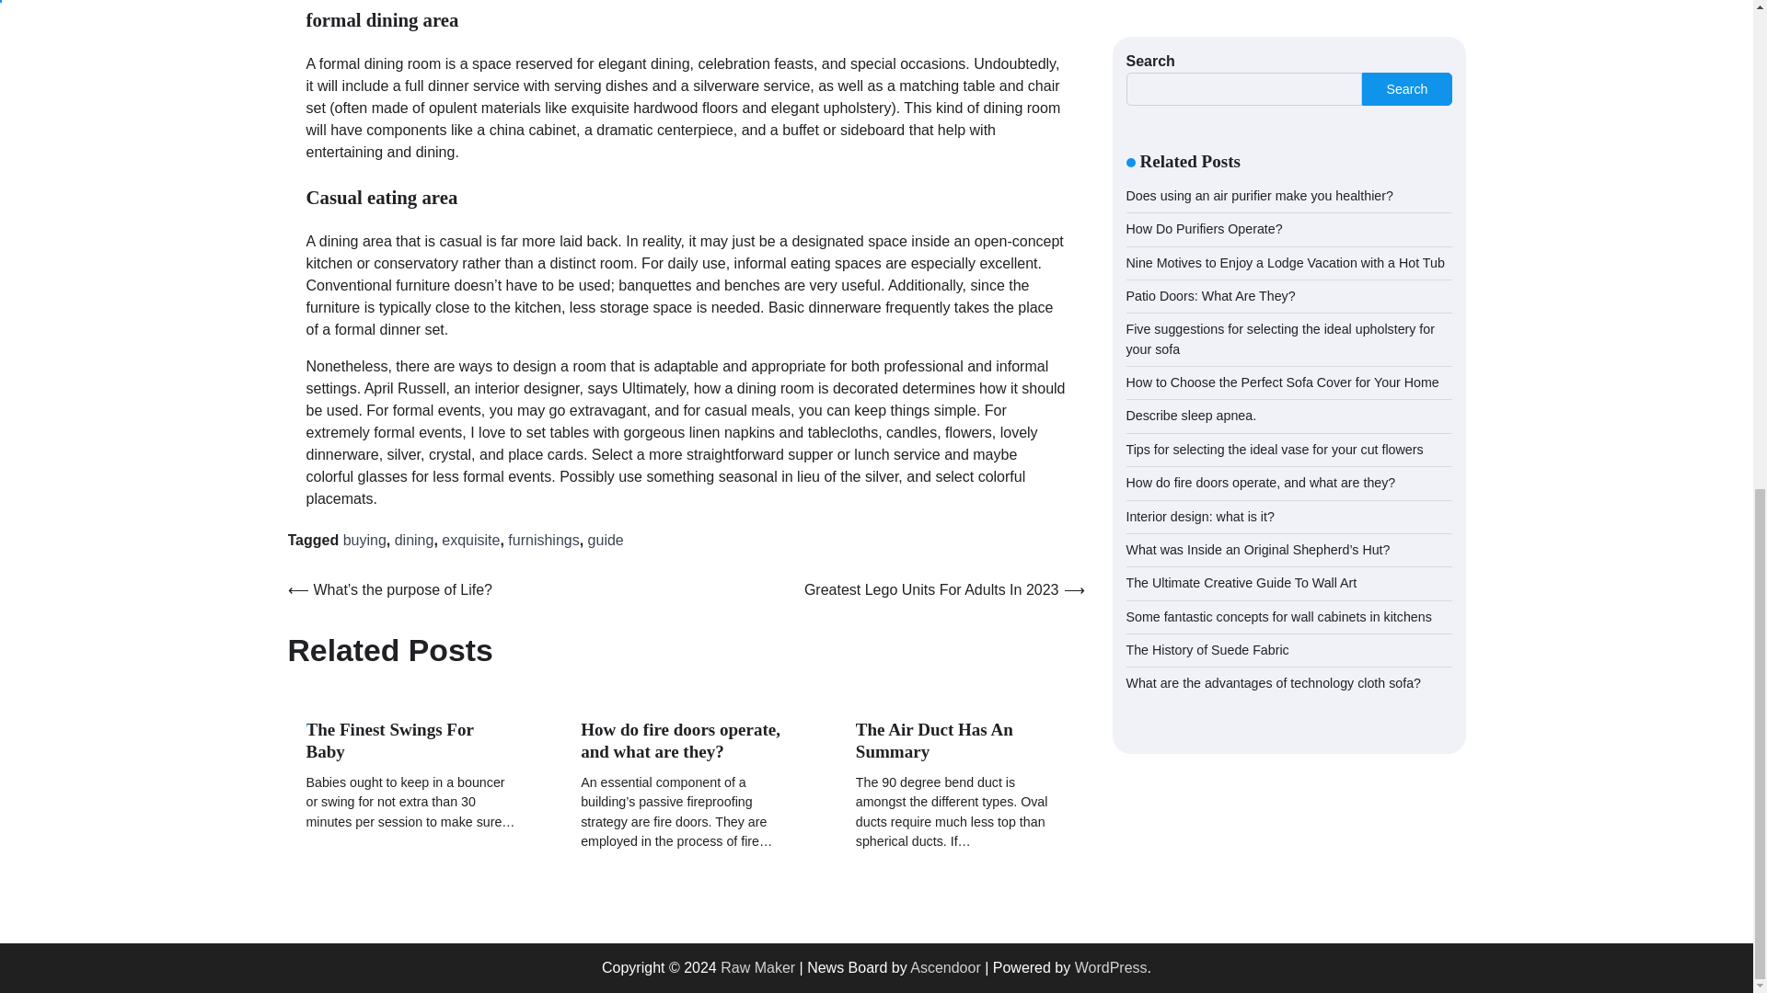 This screenshot has width=1767, height=993. Describe the element at coordinates (364, 540) in the screenshot. I see `buying` at that location.